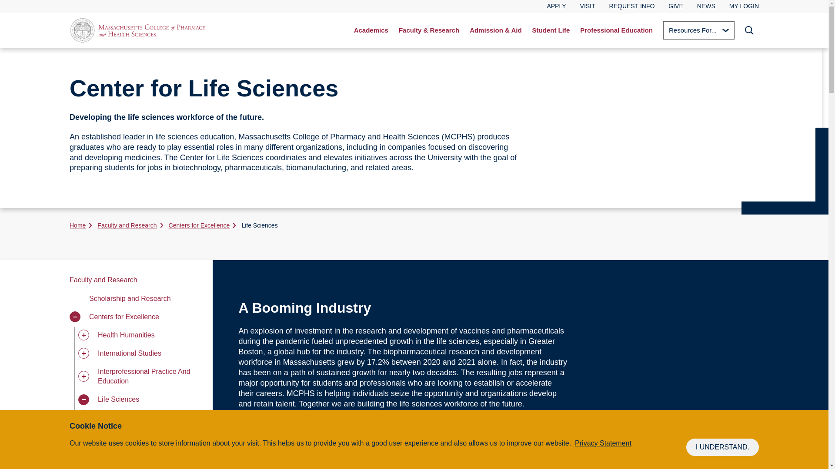  What do you see at coordinates (676, 6) in the screenshot?
I see `GIVE` at bounding box center [676, 6].